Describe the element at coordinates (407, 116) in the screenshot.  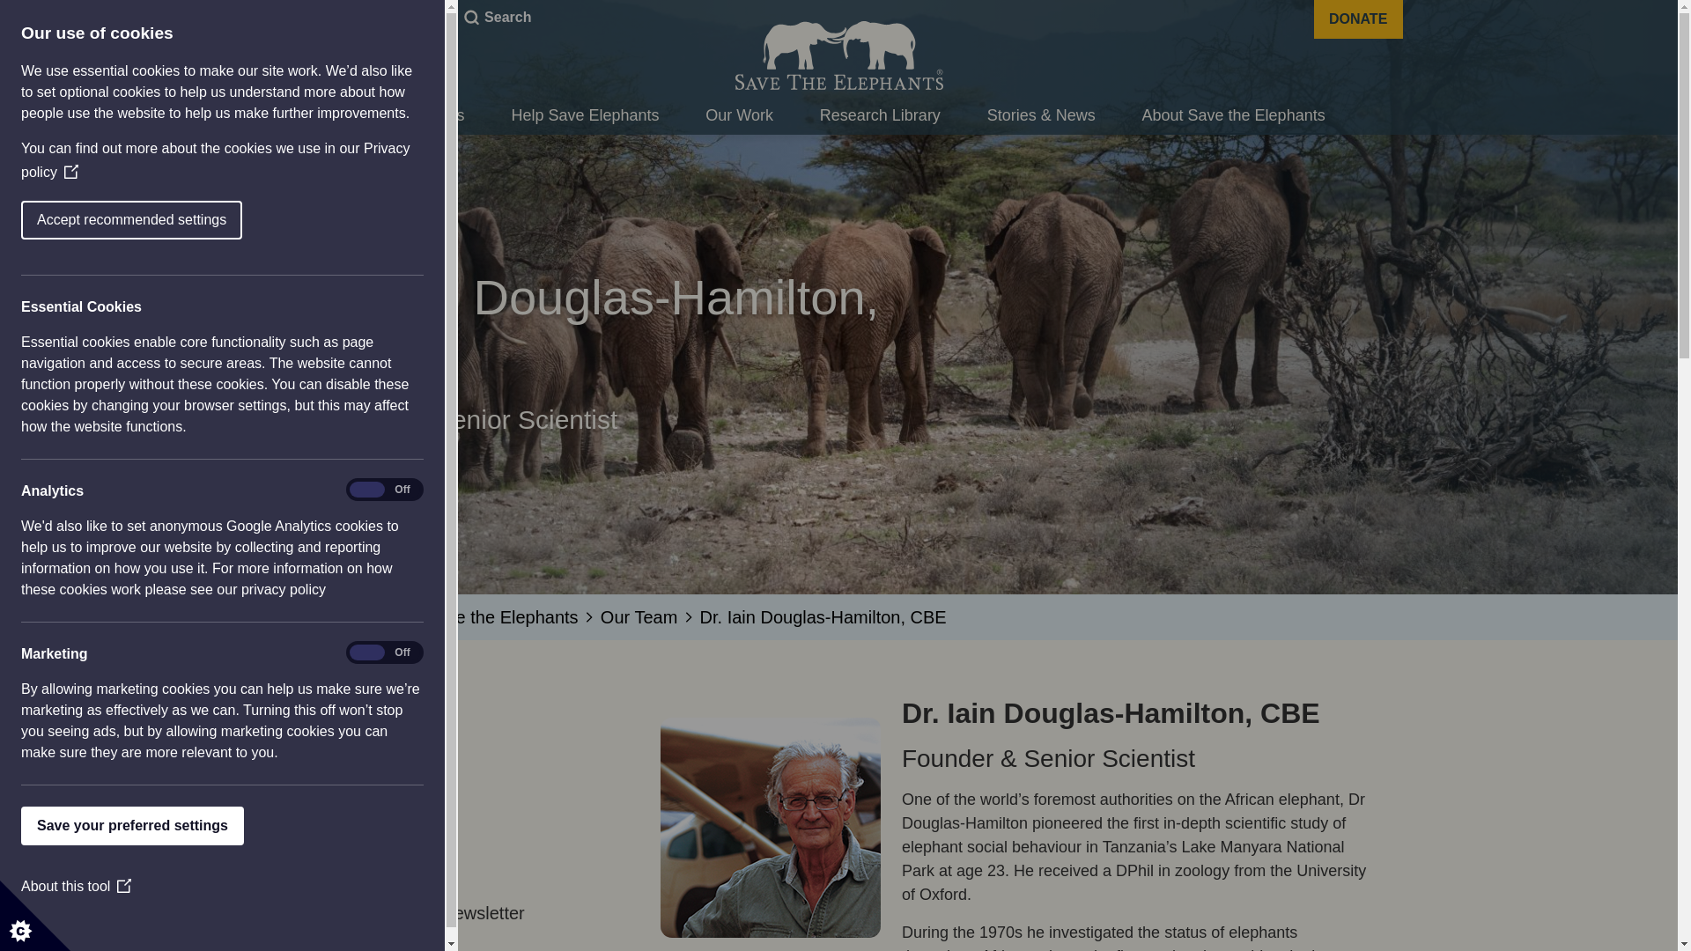
I see `About Elephants` at that location.